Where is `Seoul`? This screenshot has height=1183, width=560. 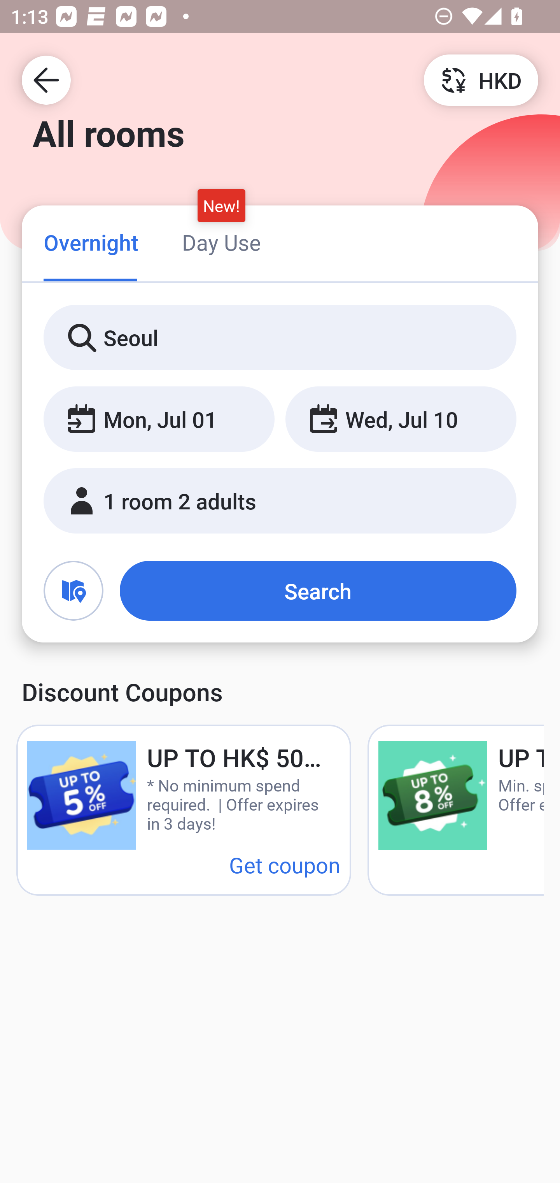
Seoul is located at coordinates (280, 338).